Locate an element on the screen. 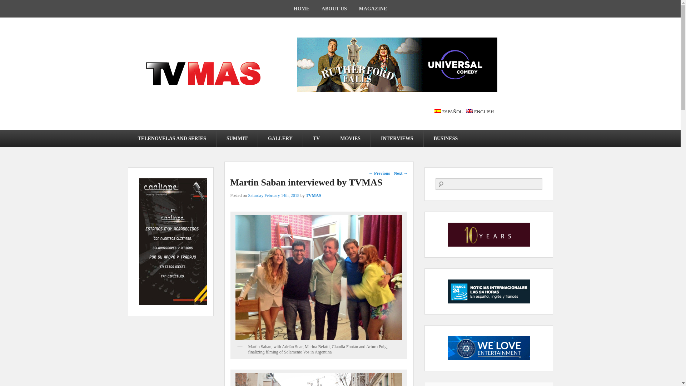  Skip to secondary content is located at coordinates (29, 134).